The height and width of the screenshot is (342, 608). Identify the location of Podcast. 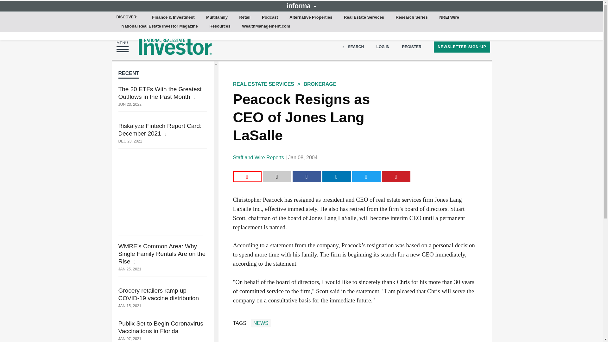
(270, 17).